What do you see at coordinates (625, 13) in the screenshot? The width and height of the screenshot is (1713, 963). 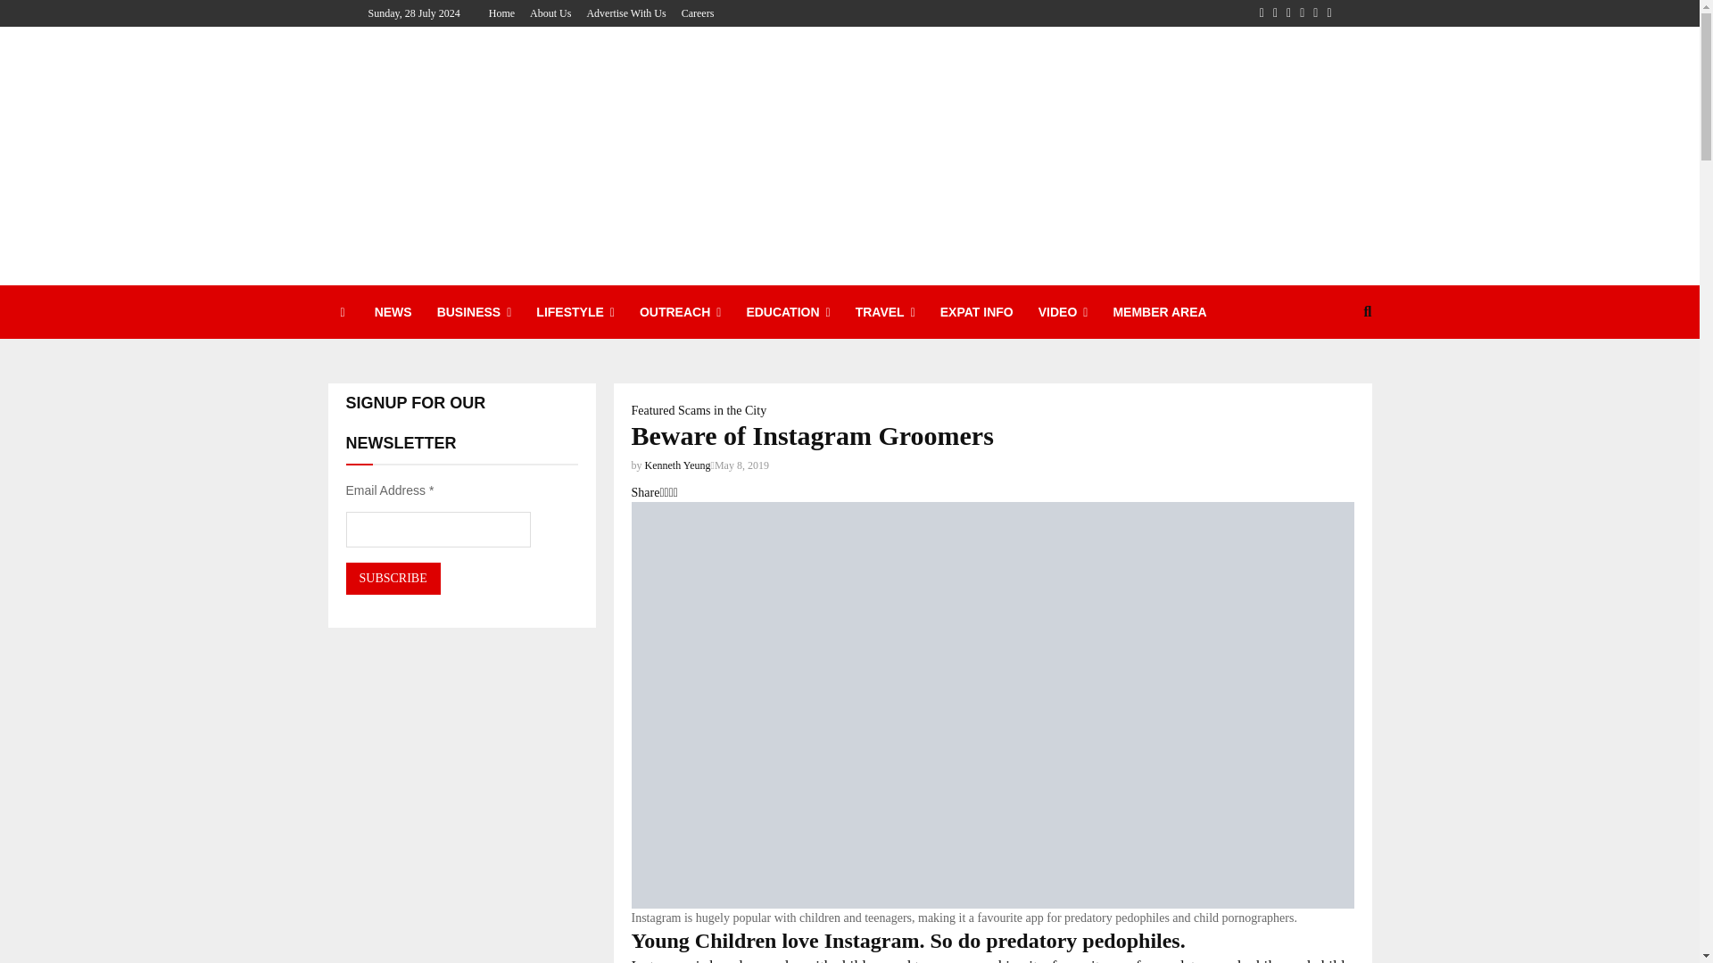 I see `Advertise With Us` at bounding box center [625, 13].